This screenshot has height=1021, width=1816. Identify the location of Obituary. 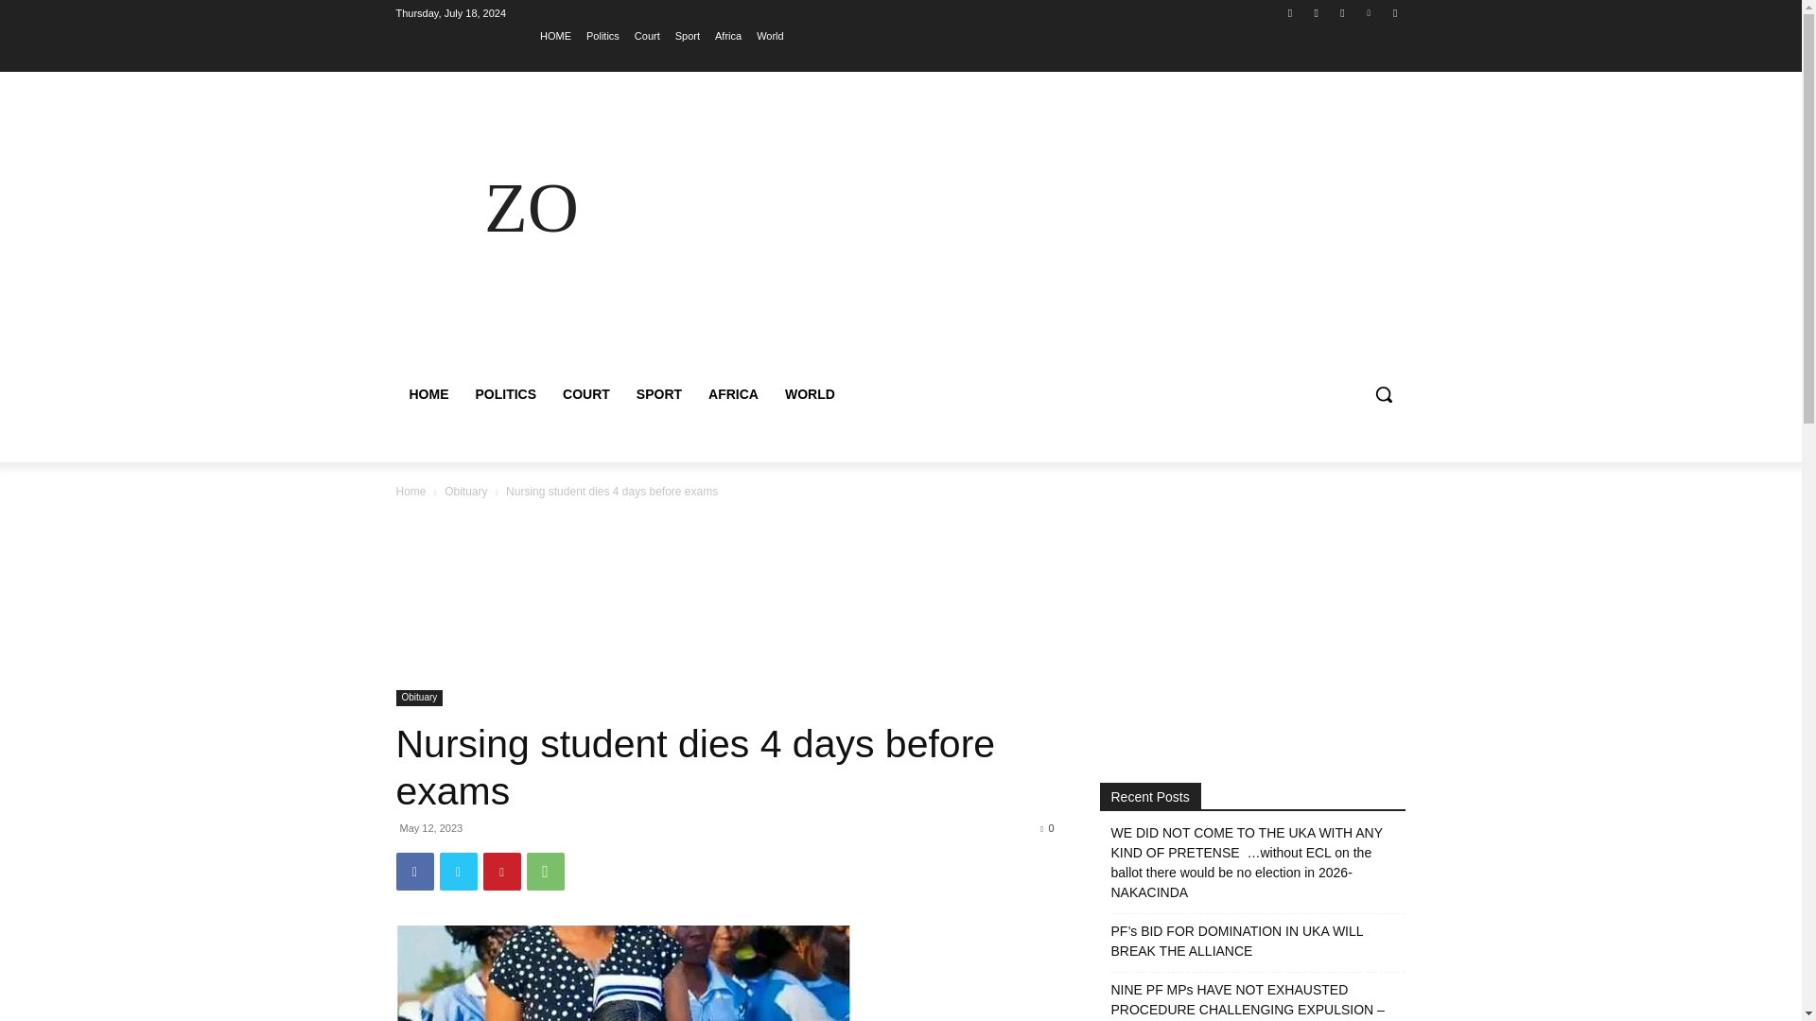
(419, 698).